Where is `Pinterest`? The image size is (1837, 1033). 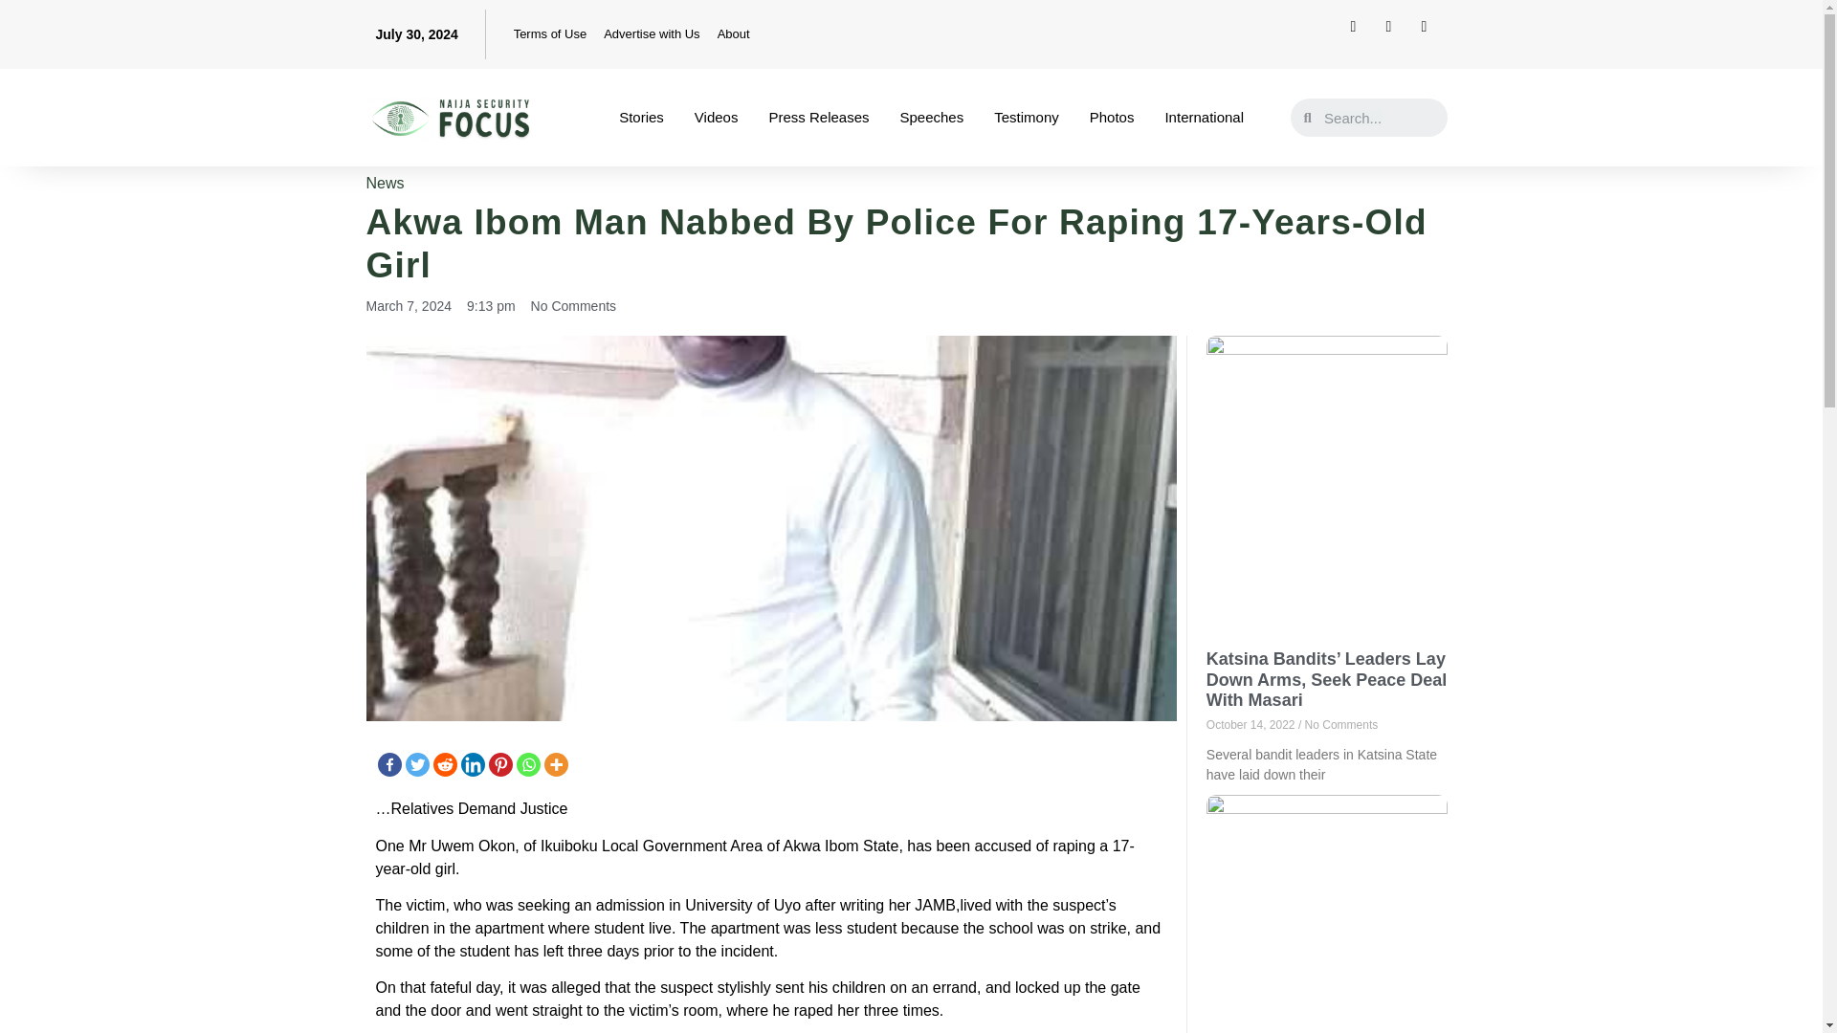 Pinterest is located at coordinates (499, 765).